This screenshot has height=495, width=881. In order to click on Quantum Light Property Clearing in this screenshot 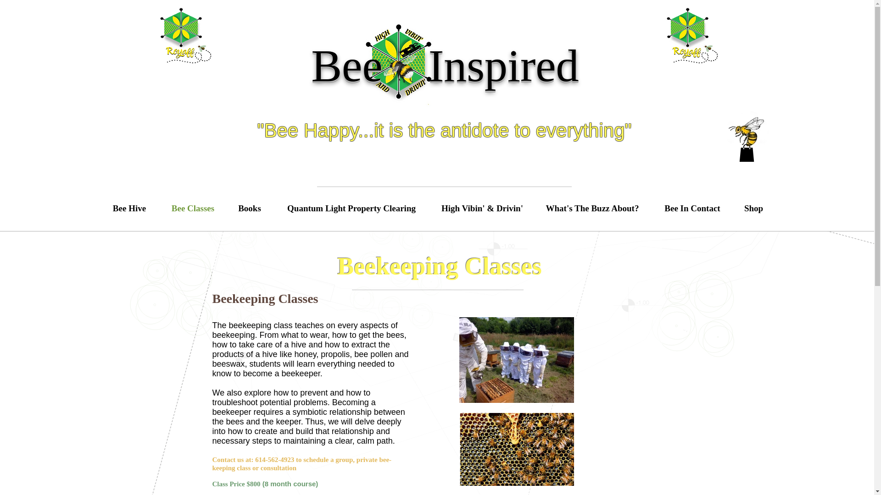, I will do `click(351, 208)`.